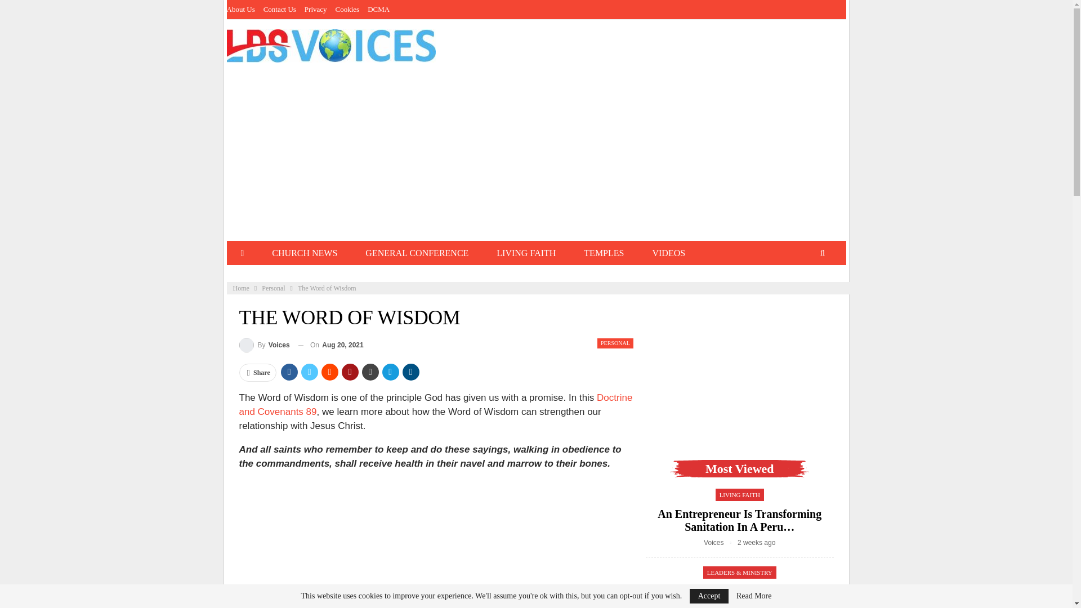 Image resolution: width=1081 pixels, height=608 pixels. I want to click on Doctrine and Covenants 89, so click(436, 404).